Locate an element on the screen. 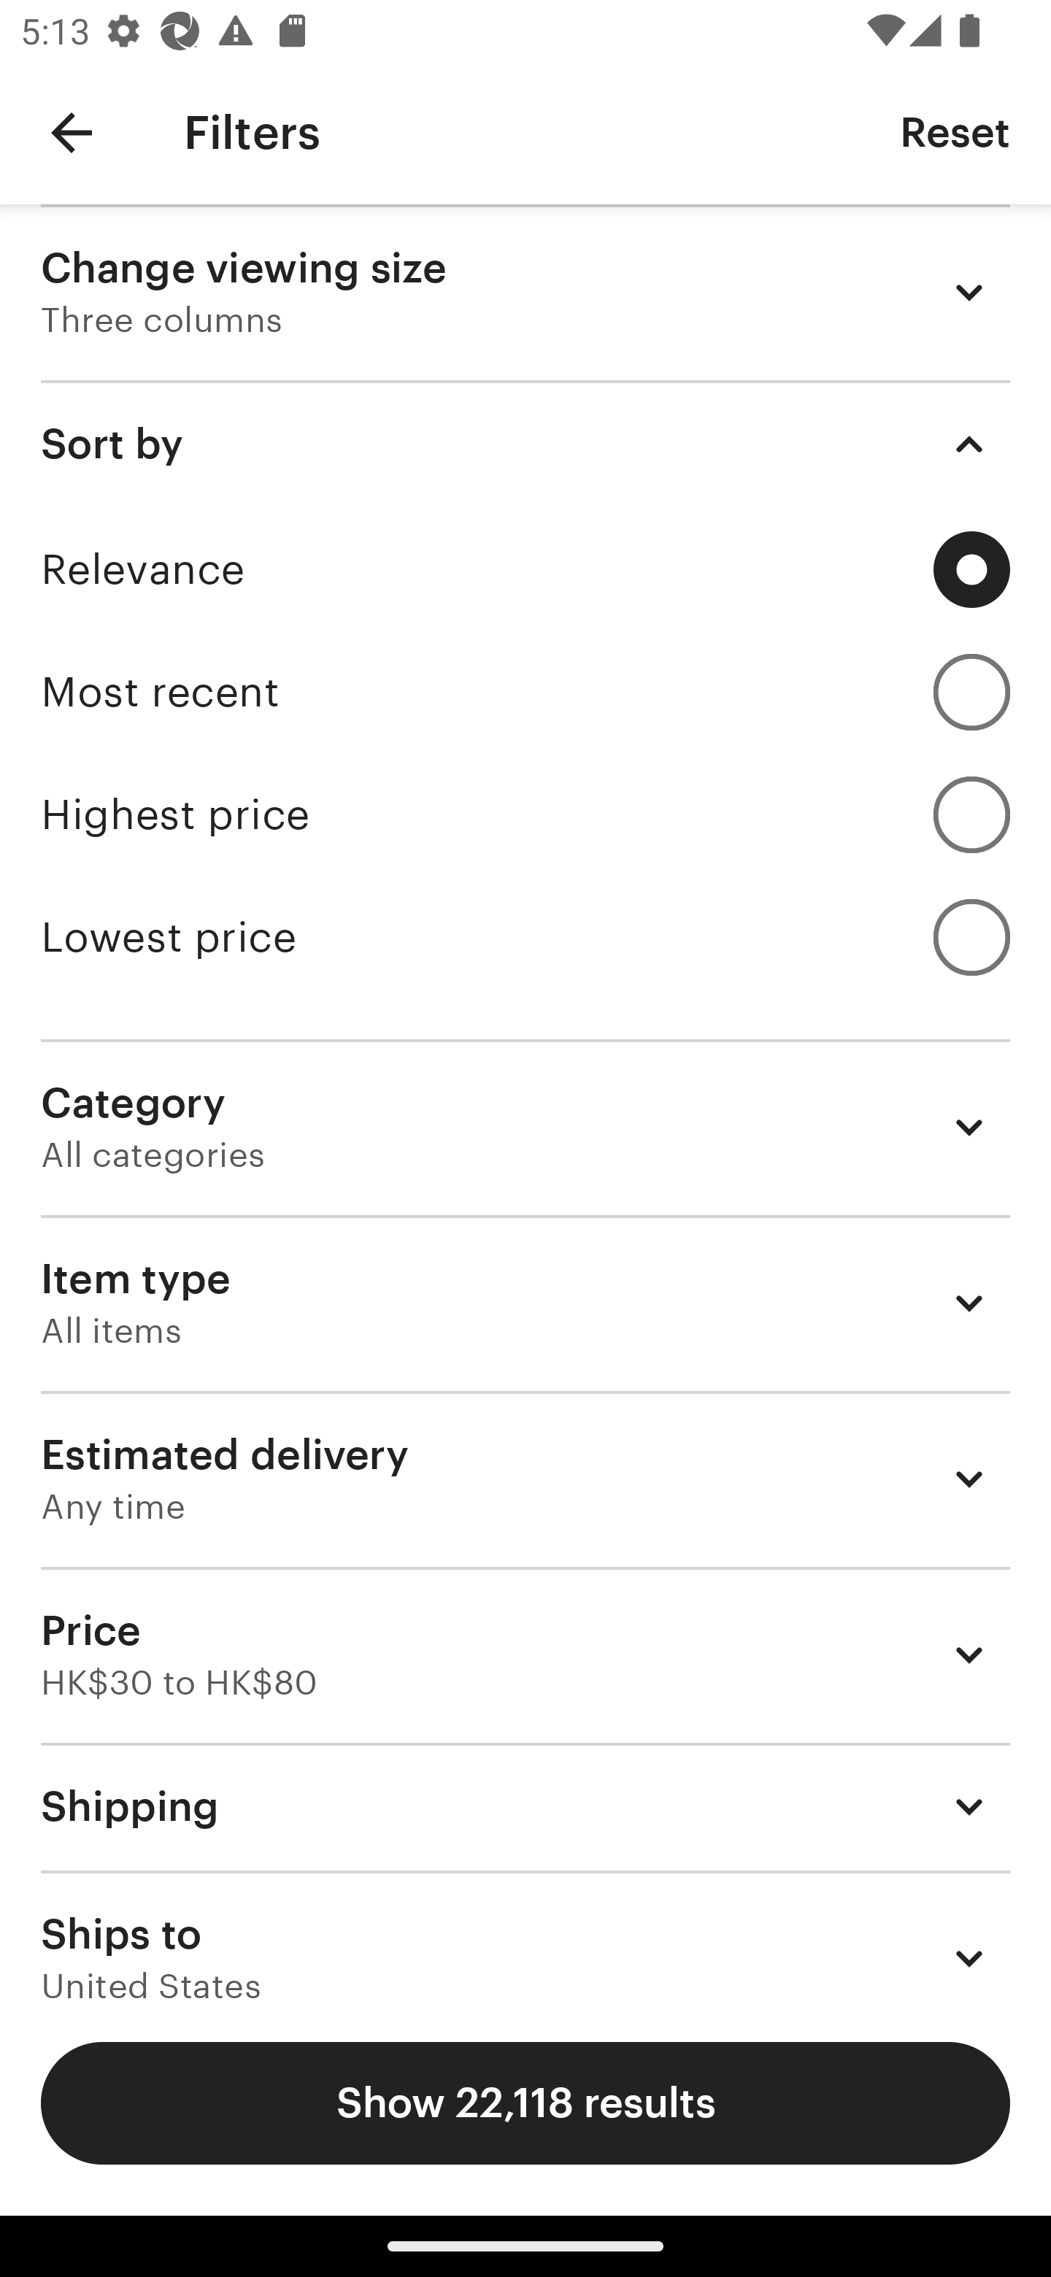 Image resolution: width=1051 pixels, height=2277 pixels. Navigate up is located at coordinates (72, 133).